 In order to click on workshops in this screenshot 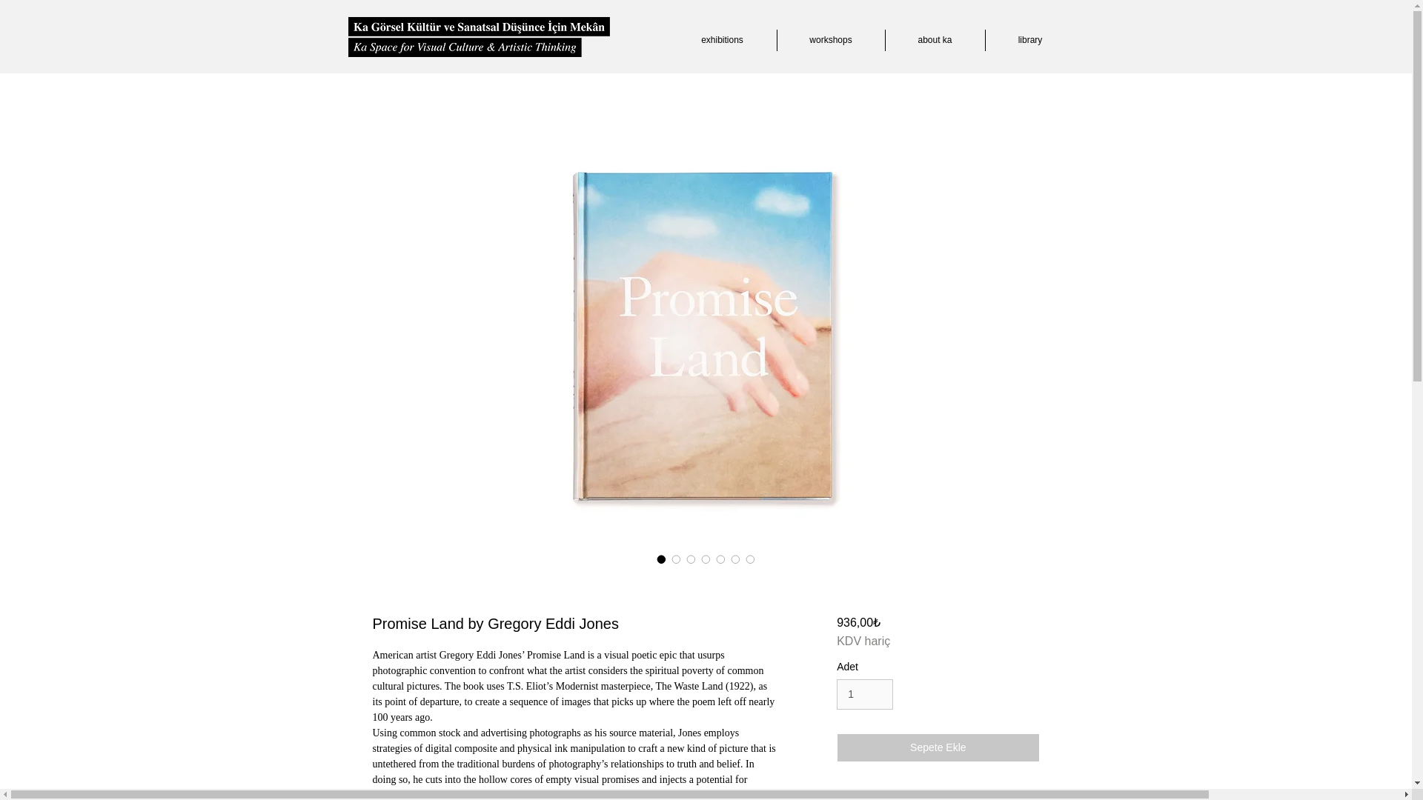, I will do `click(830, 40)`.